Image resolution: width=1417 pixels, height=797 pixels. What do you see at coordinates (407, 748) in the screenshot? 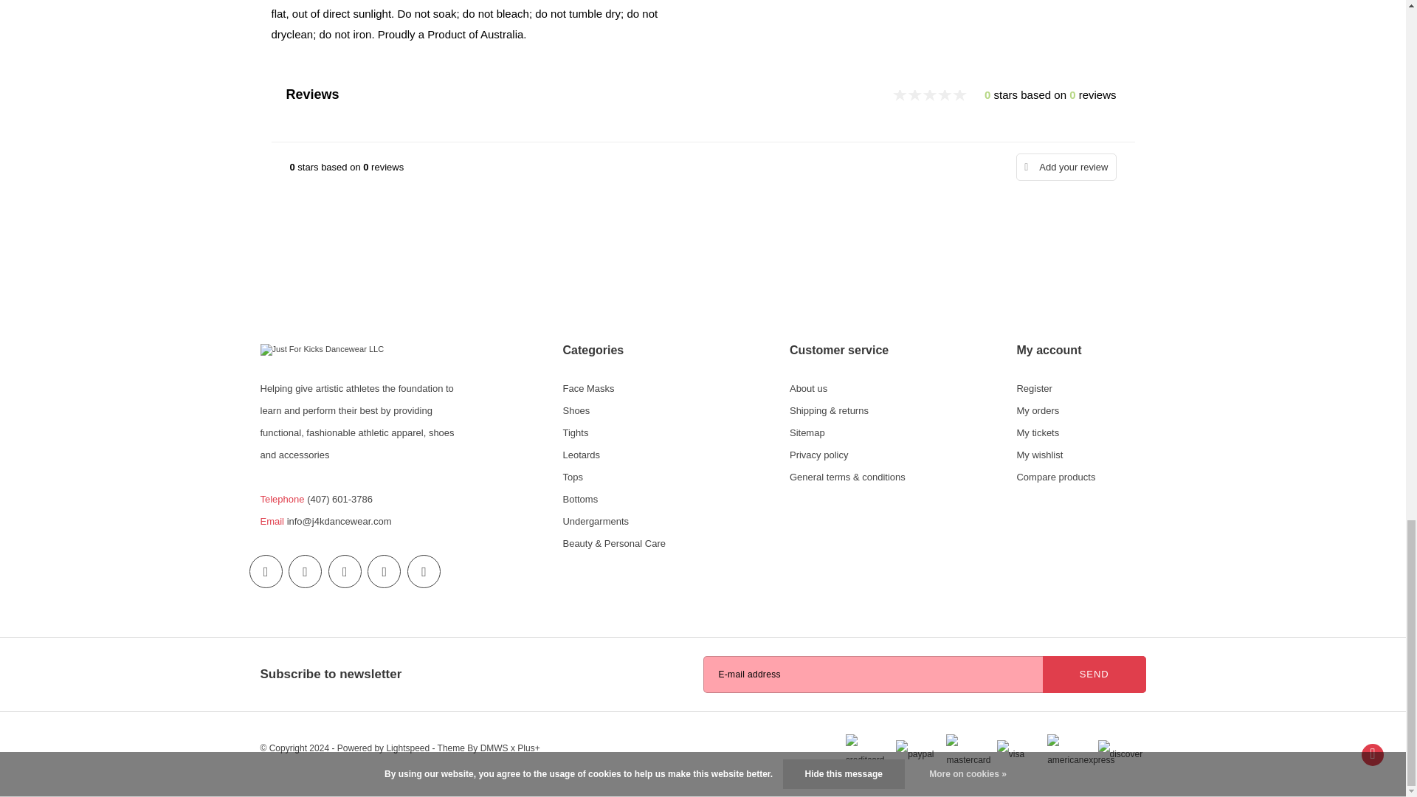
I see `Lightspeed` at bounding box center [407, 748].